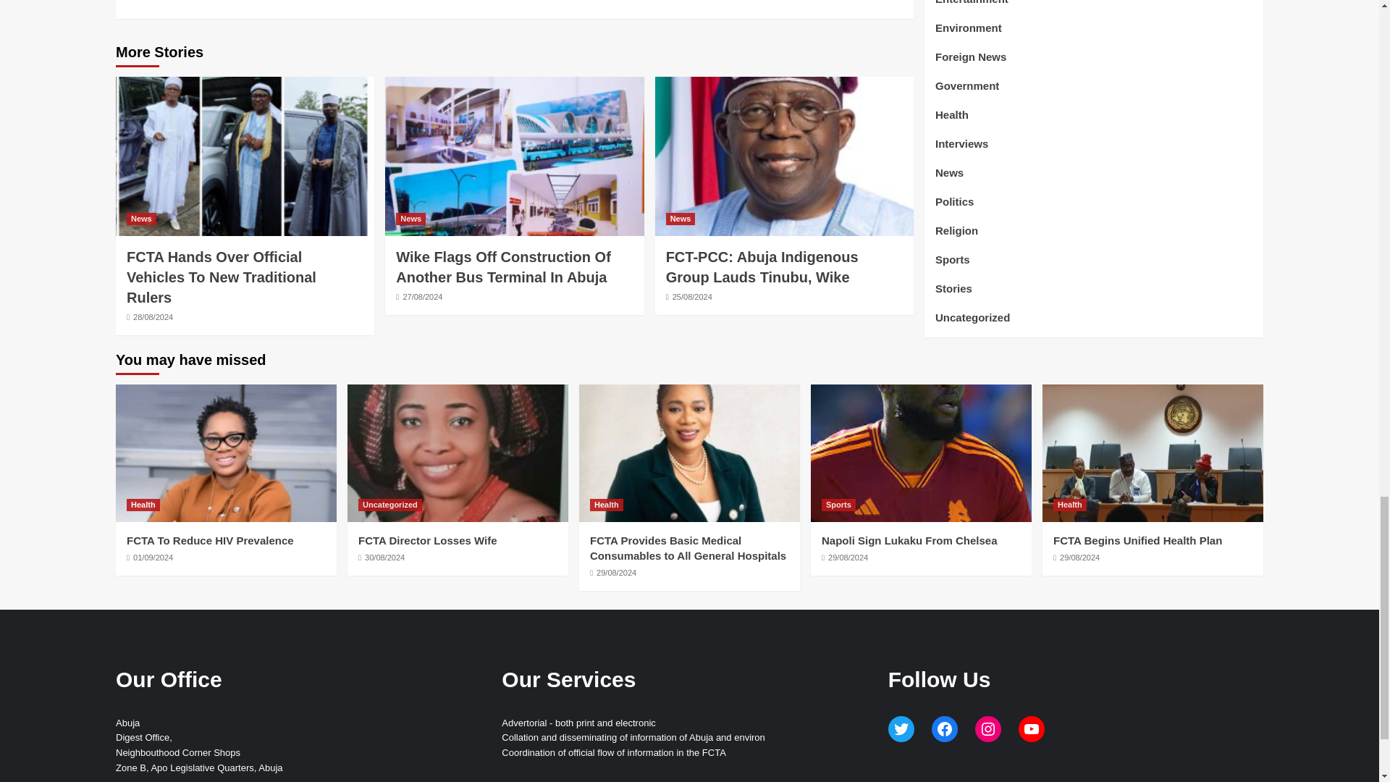 The image size is (1390, 782). Describe the element at coordinates (762, 267) in the screenshot. I see `FCT-PCC: Abuja Indigenous Group Lauds Tinubu, Wike` at that location.